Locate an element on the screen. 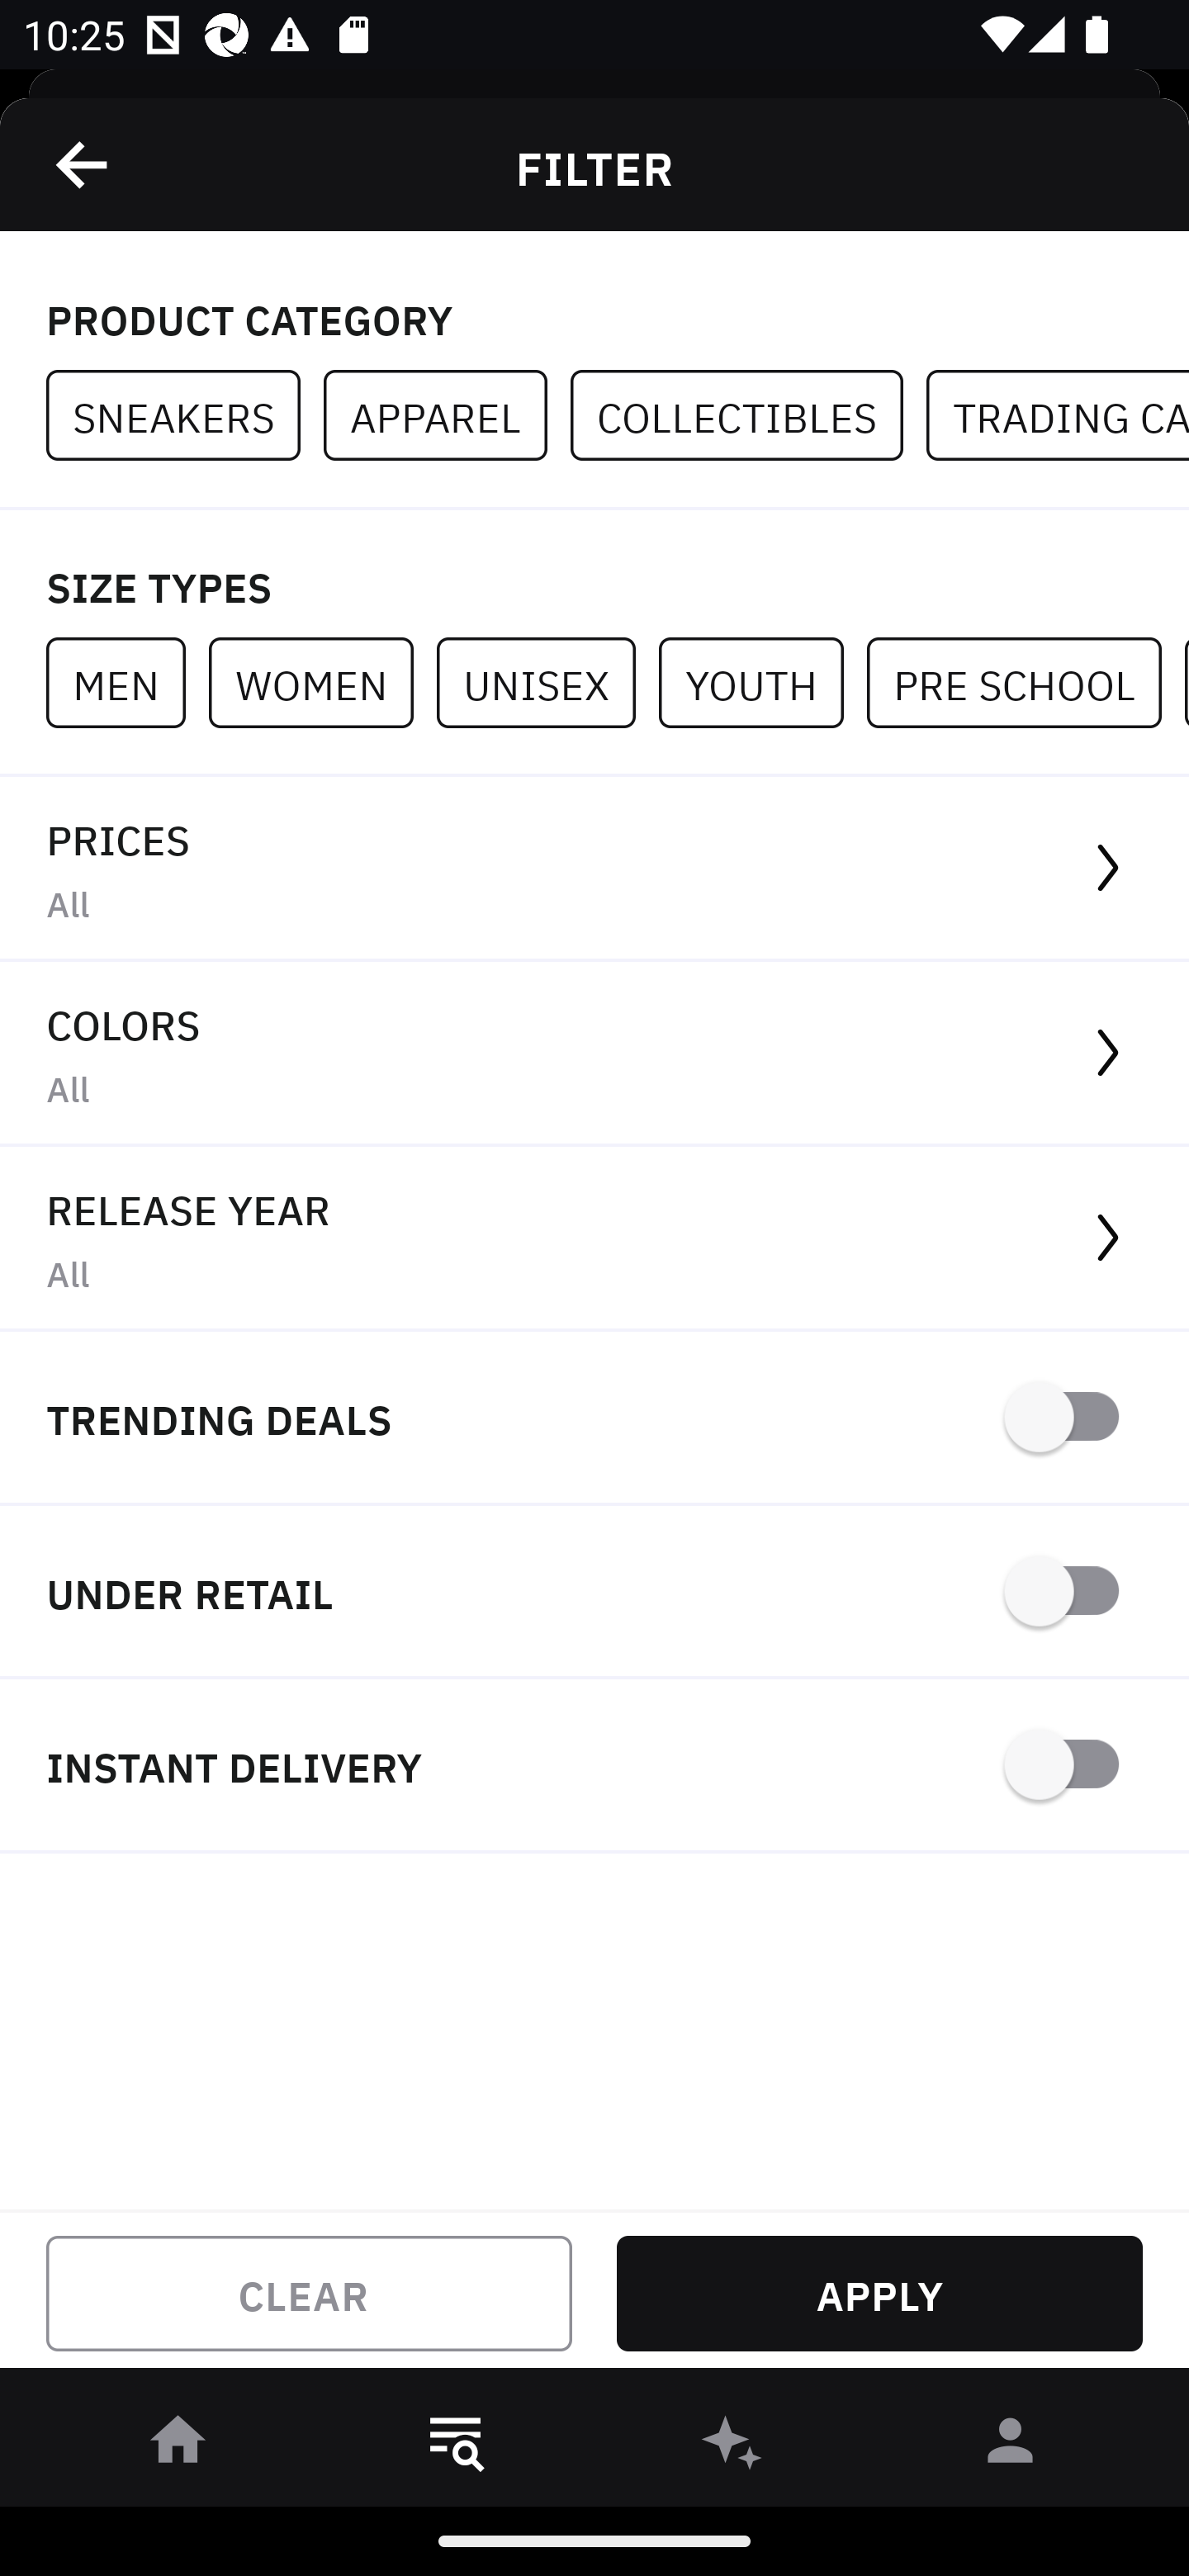 The height and width of the screenshot is (2576, 1189). YOUTH is located at coordinates (762, 682).